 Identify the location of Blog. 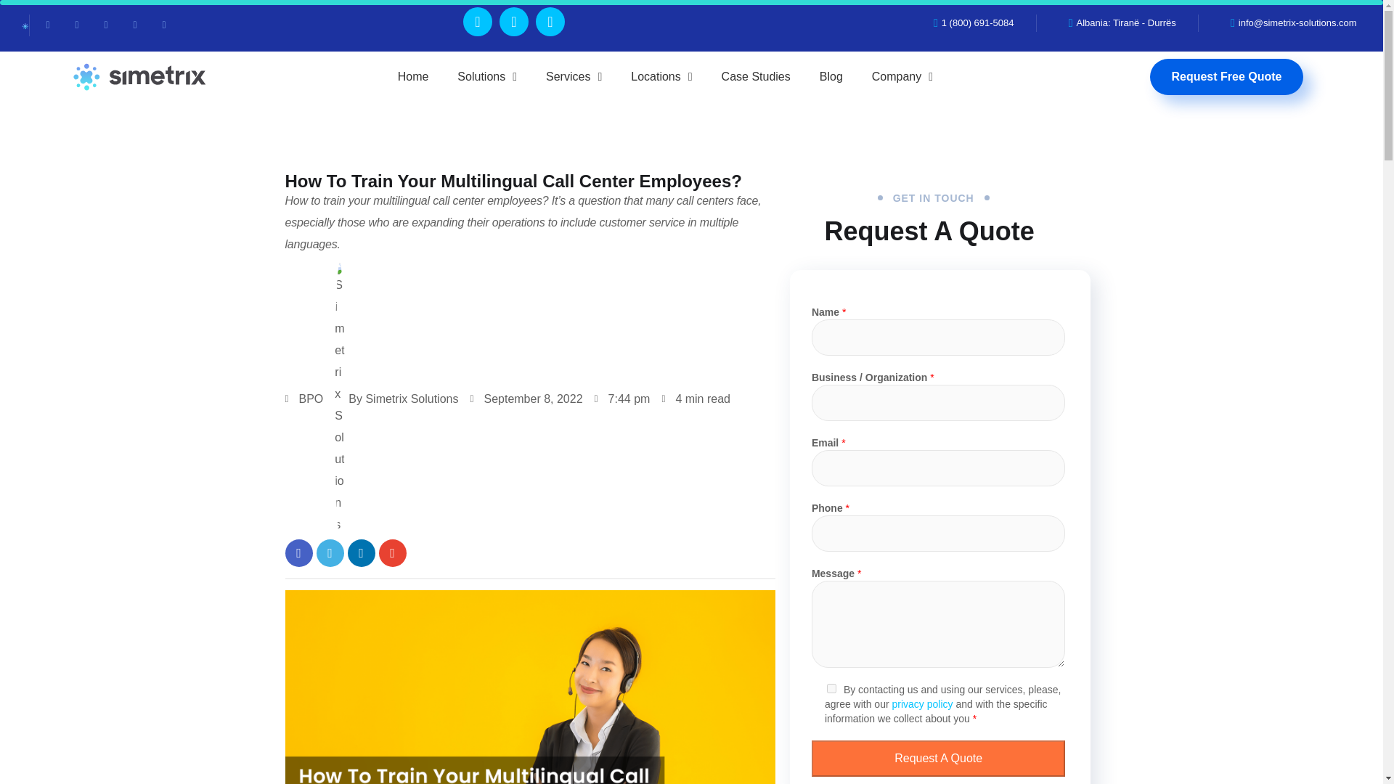
(831, 77).